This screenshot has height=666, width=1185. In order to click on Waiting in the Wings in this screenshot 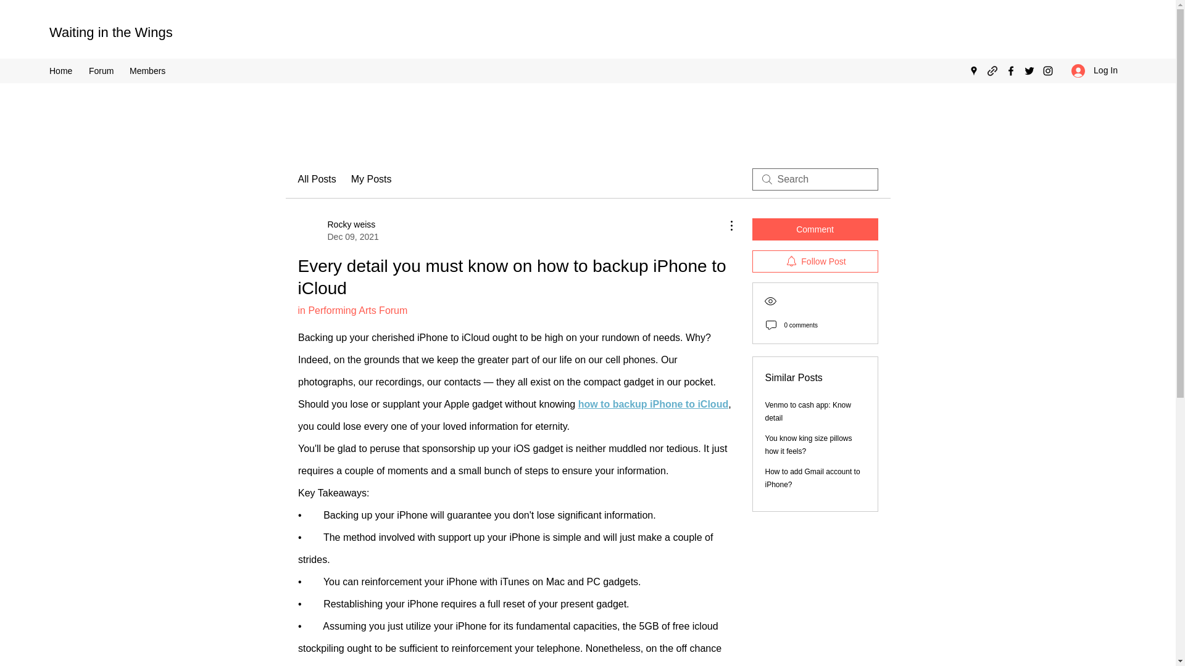, I will do `click(1095, 70)`.